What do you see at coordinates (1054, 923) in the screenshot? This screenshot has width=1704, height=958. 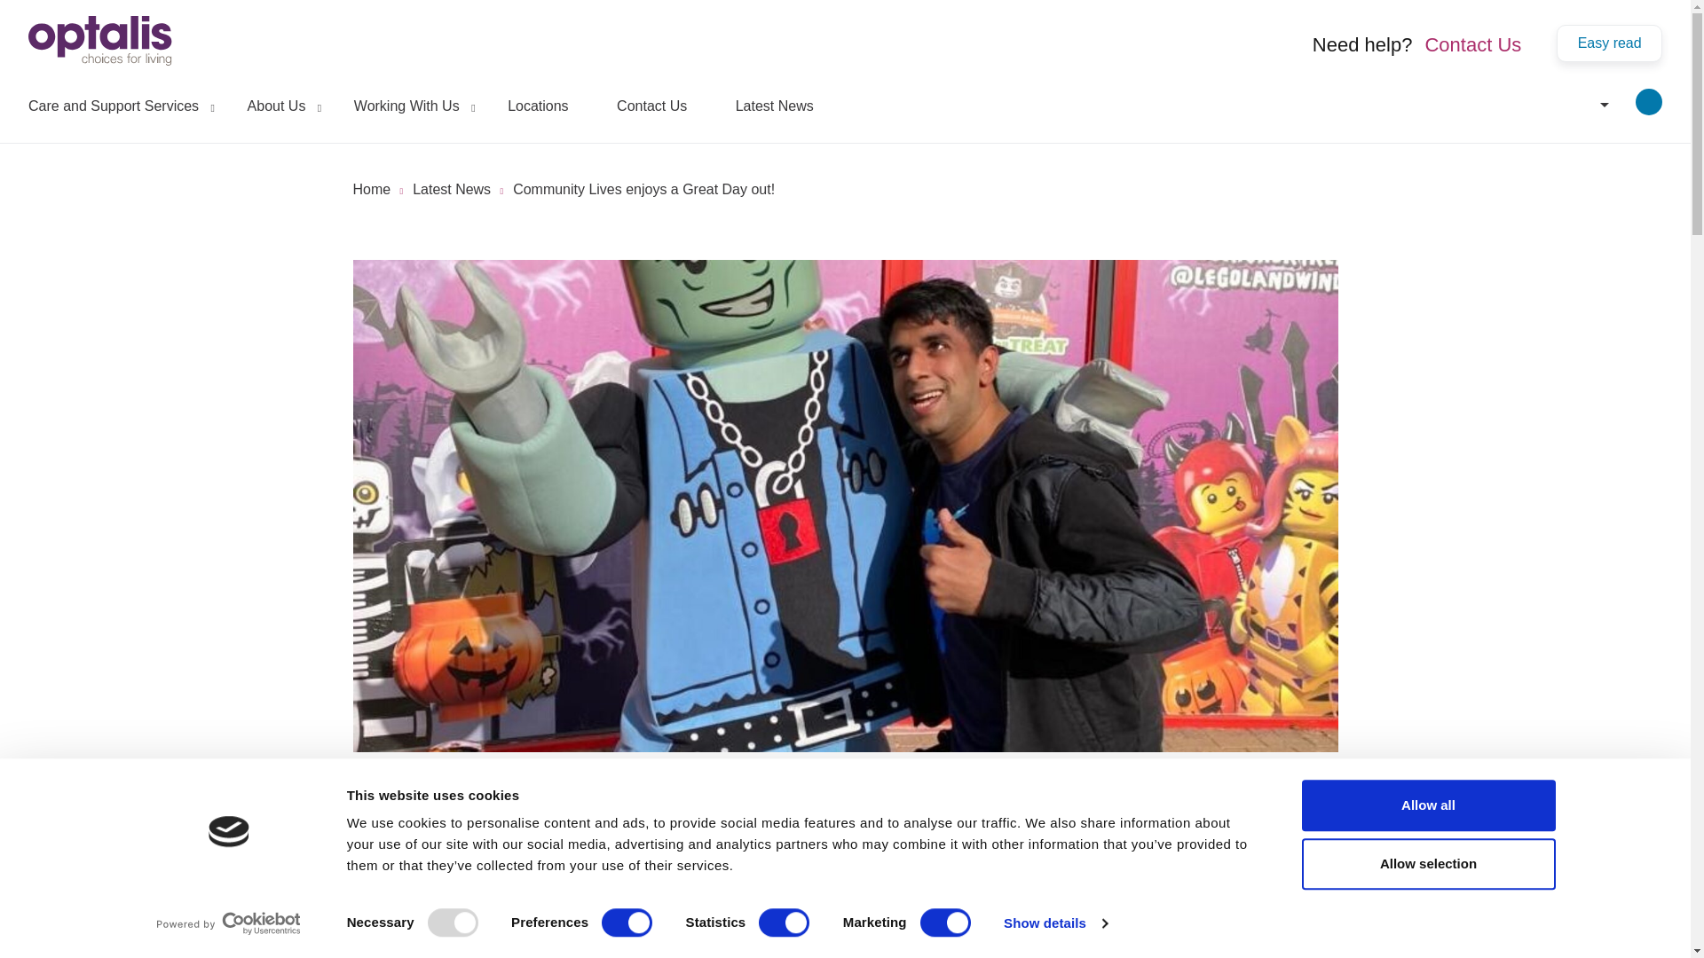 I see `Show details` at bounding box center [1054, 923].